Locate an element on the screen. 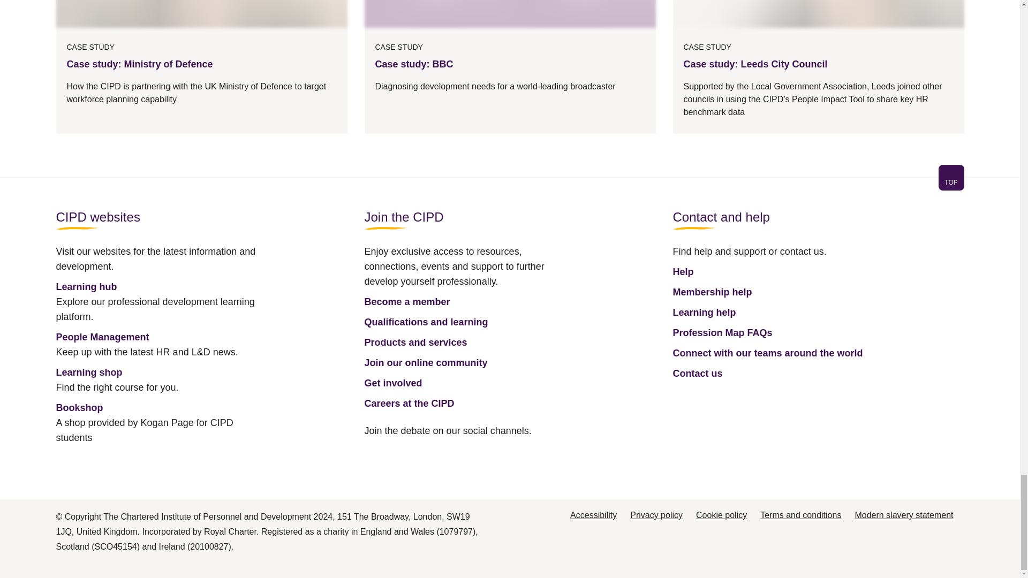 The image size is (1028, 578). TOP is located at coordinates (951, 178).